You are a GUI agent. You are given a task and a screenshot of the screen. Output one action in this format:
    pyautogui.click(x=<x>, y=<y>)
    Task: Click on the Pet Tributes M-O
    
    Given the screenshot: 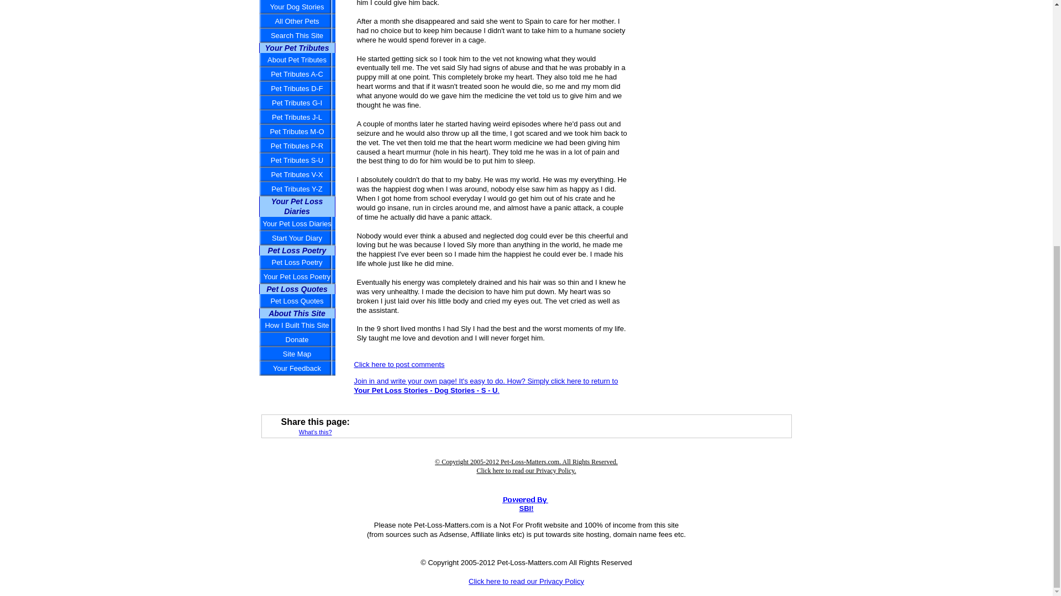 What is the action you would take?
    pyautogui.click(x=297, y=131)
    